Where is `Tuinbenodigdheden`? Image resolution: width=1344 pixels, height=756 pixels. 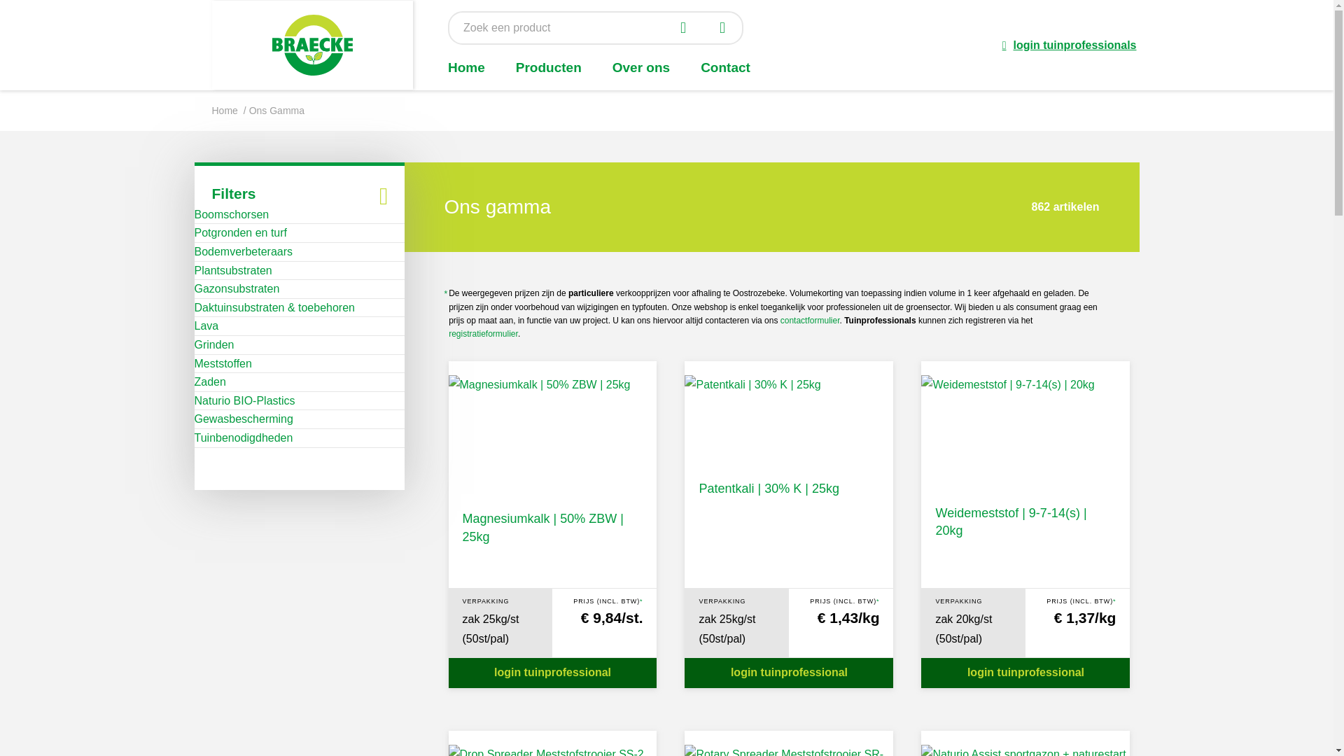
Tuinbenodigdheden is located at coordinates (244, 438).